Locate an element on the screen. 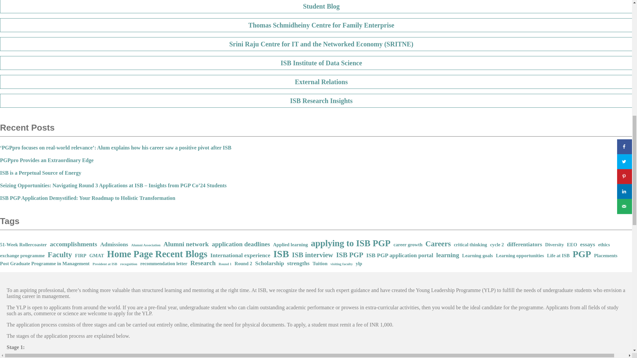 The height and width of the screenshot is (358, 637). Applied learning is located at coordinates (290, 245).